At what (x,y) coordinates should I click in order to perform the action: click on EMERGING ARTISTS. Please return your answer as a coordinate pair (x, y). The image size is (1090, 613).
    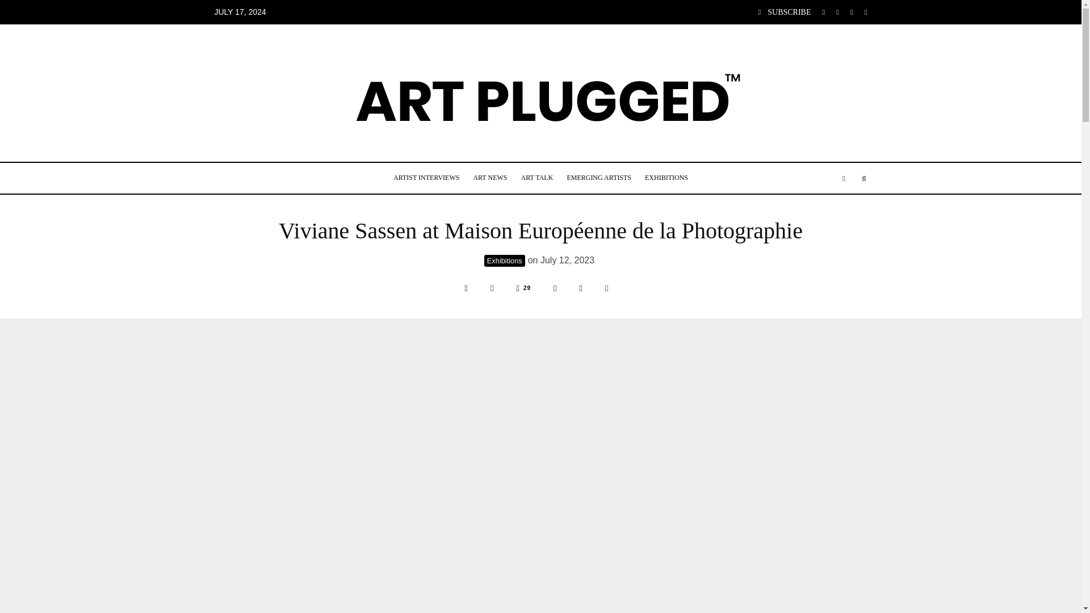
    Looking at the image, I should click on (598, 178).